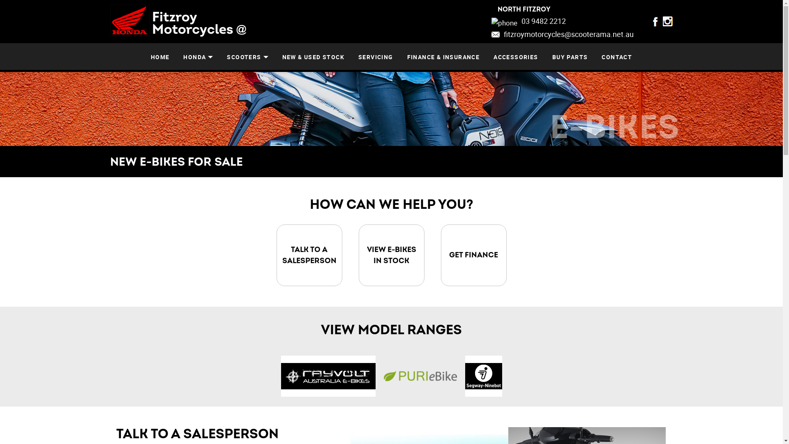 Image resolution: width=789 pixels, height=444 pixels. I want to click on BUY PARTS, so click(570, 57).